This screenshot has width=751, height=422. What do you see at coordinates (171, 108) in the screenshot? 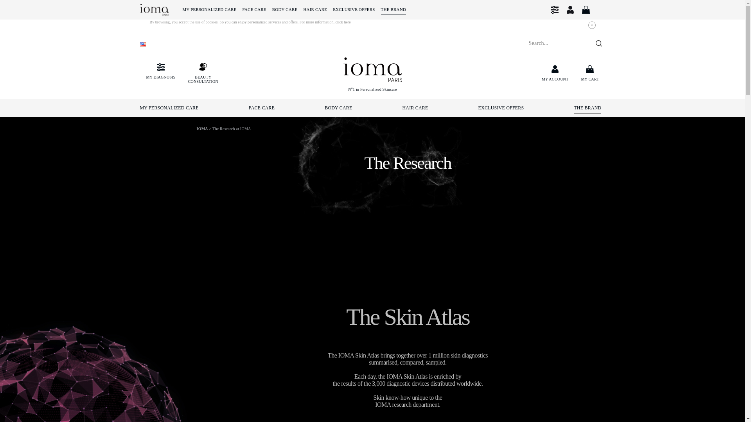
I see `MY PERSONALIZED CARE` at bounding box center [171, 108].